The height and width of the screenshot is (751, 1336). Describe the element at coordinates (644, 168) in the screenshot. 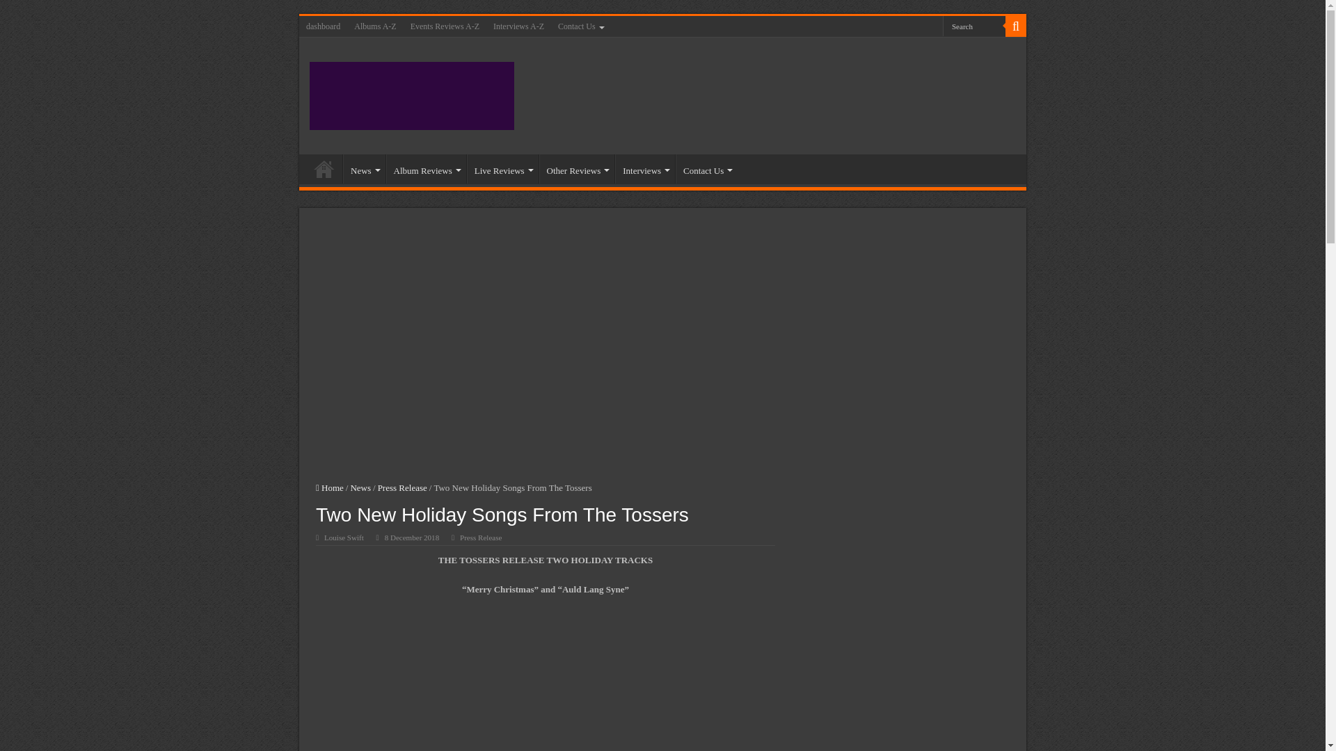

I see `Interviews` at that location.